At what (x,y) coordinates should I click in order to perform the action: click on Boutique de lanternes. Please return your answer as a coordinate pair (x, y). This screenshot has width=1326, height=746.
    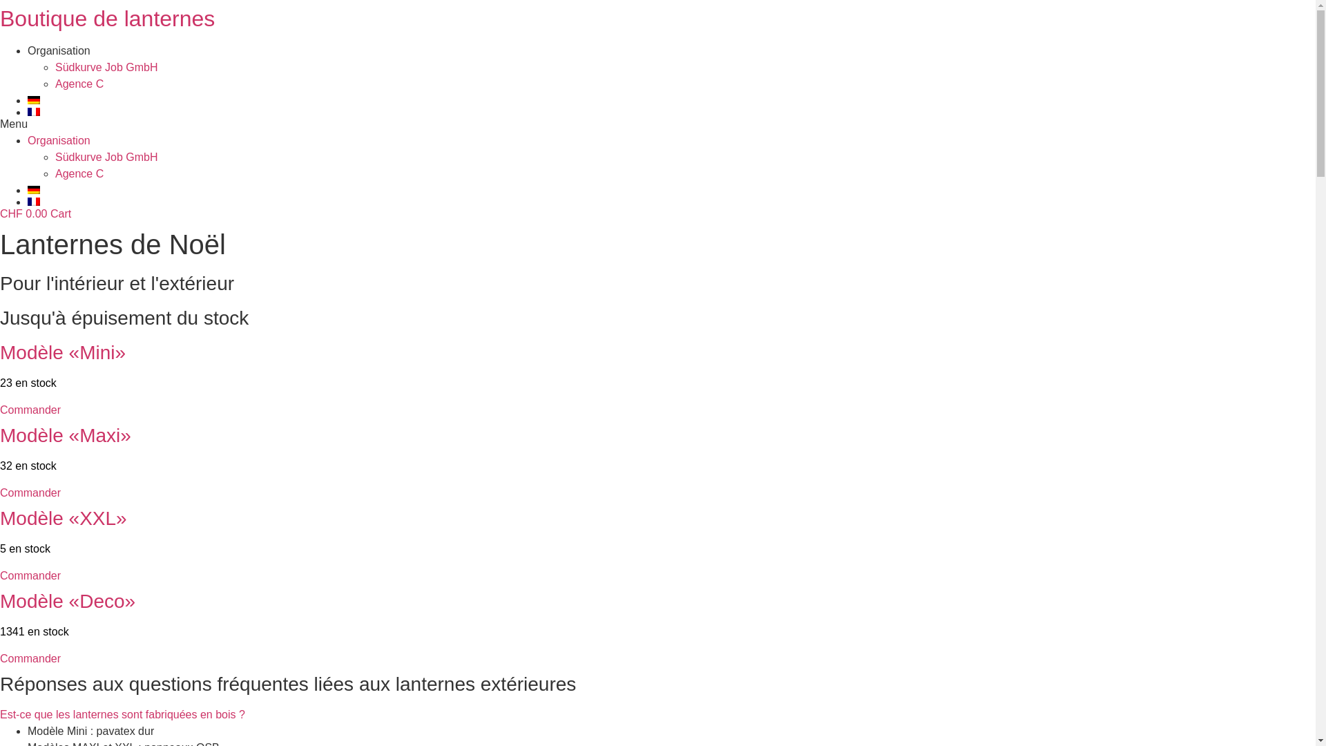
    Looking at the image, I should click on (108, 19).